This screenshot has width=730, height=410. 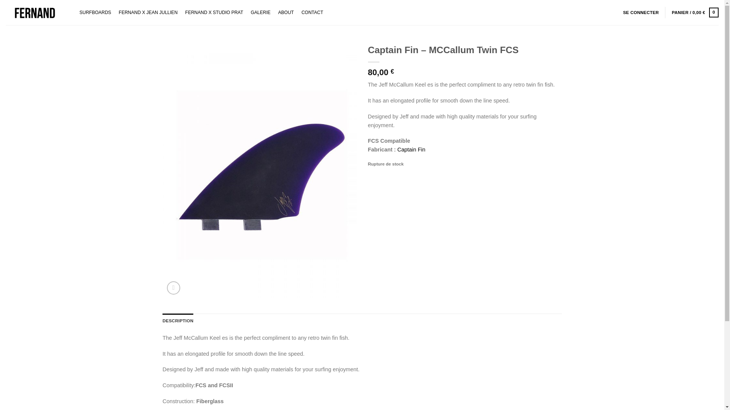 What do you see at coordinates (173, 288) in the screenshot?
I see `Zoom` at bounding box center [173, 288].